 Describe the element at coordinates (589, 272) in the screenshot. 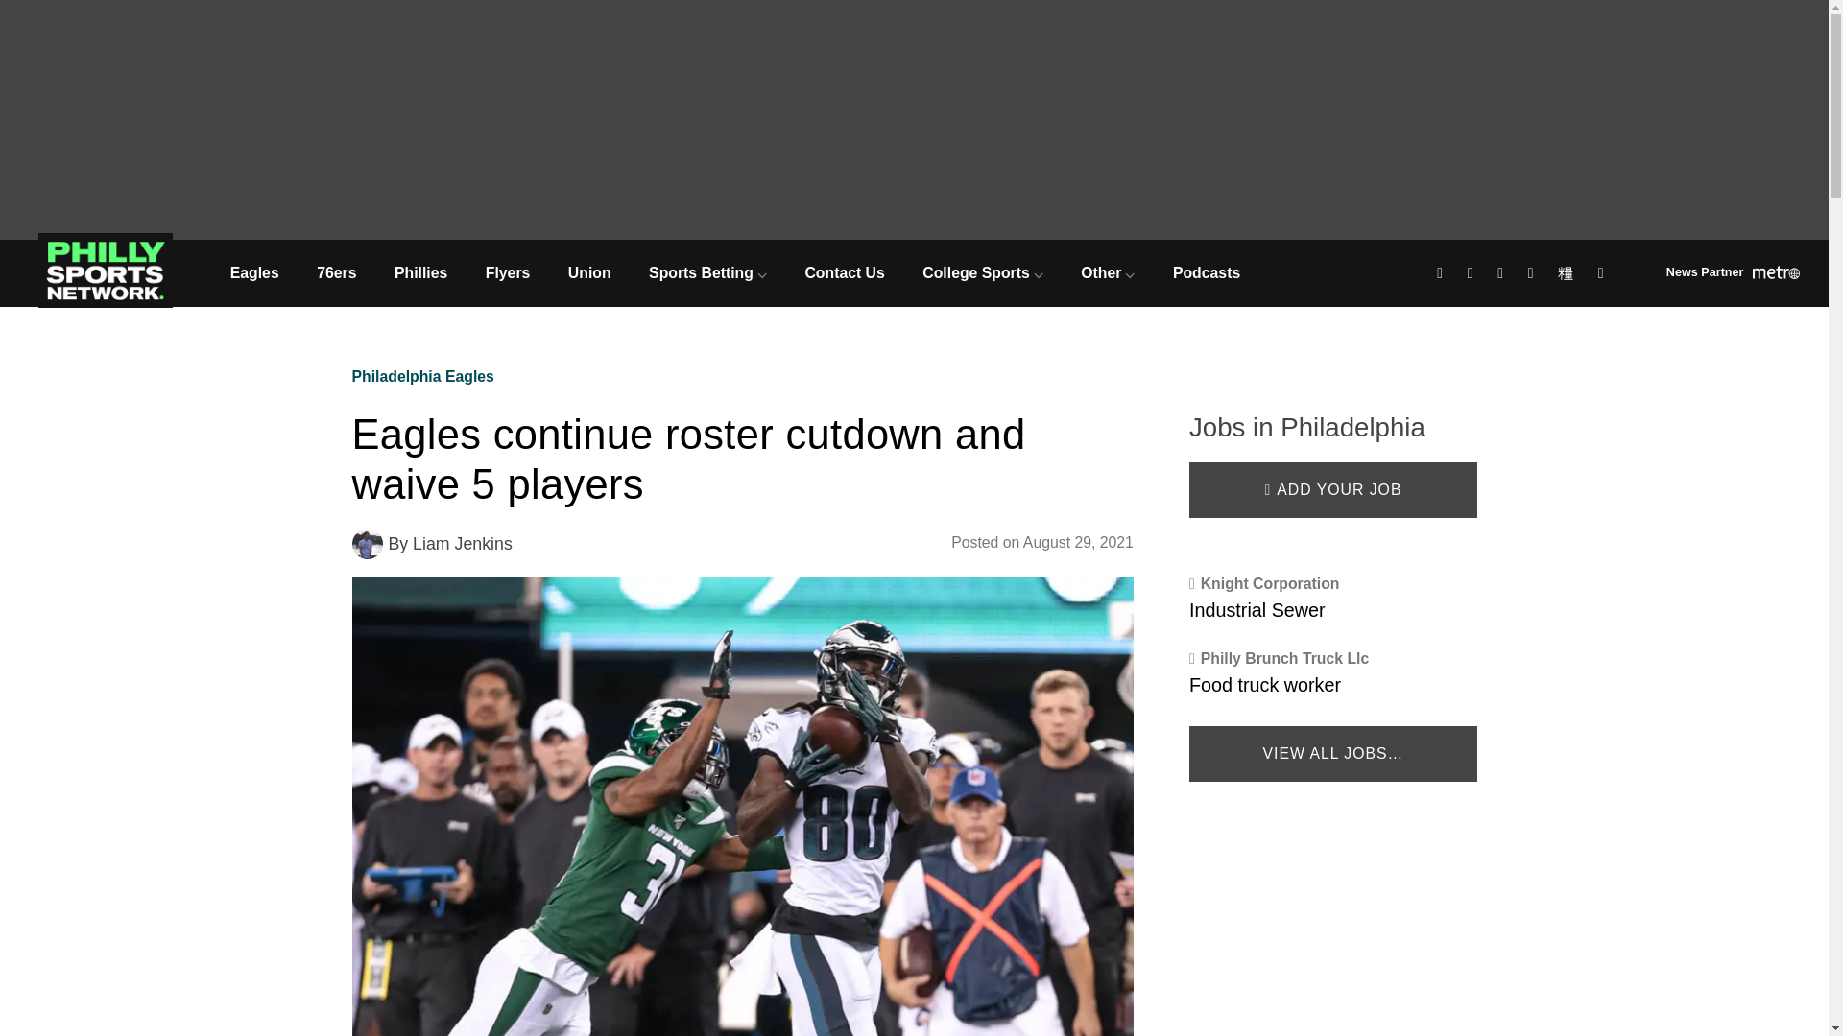

I see `Union` at that location.